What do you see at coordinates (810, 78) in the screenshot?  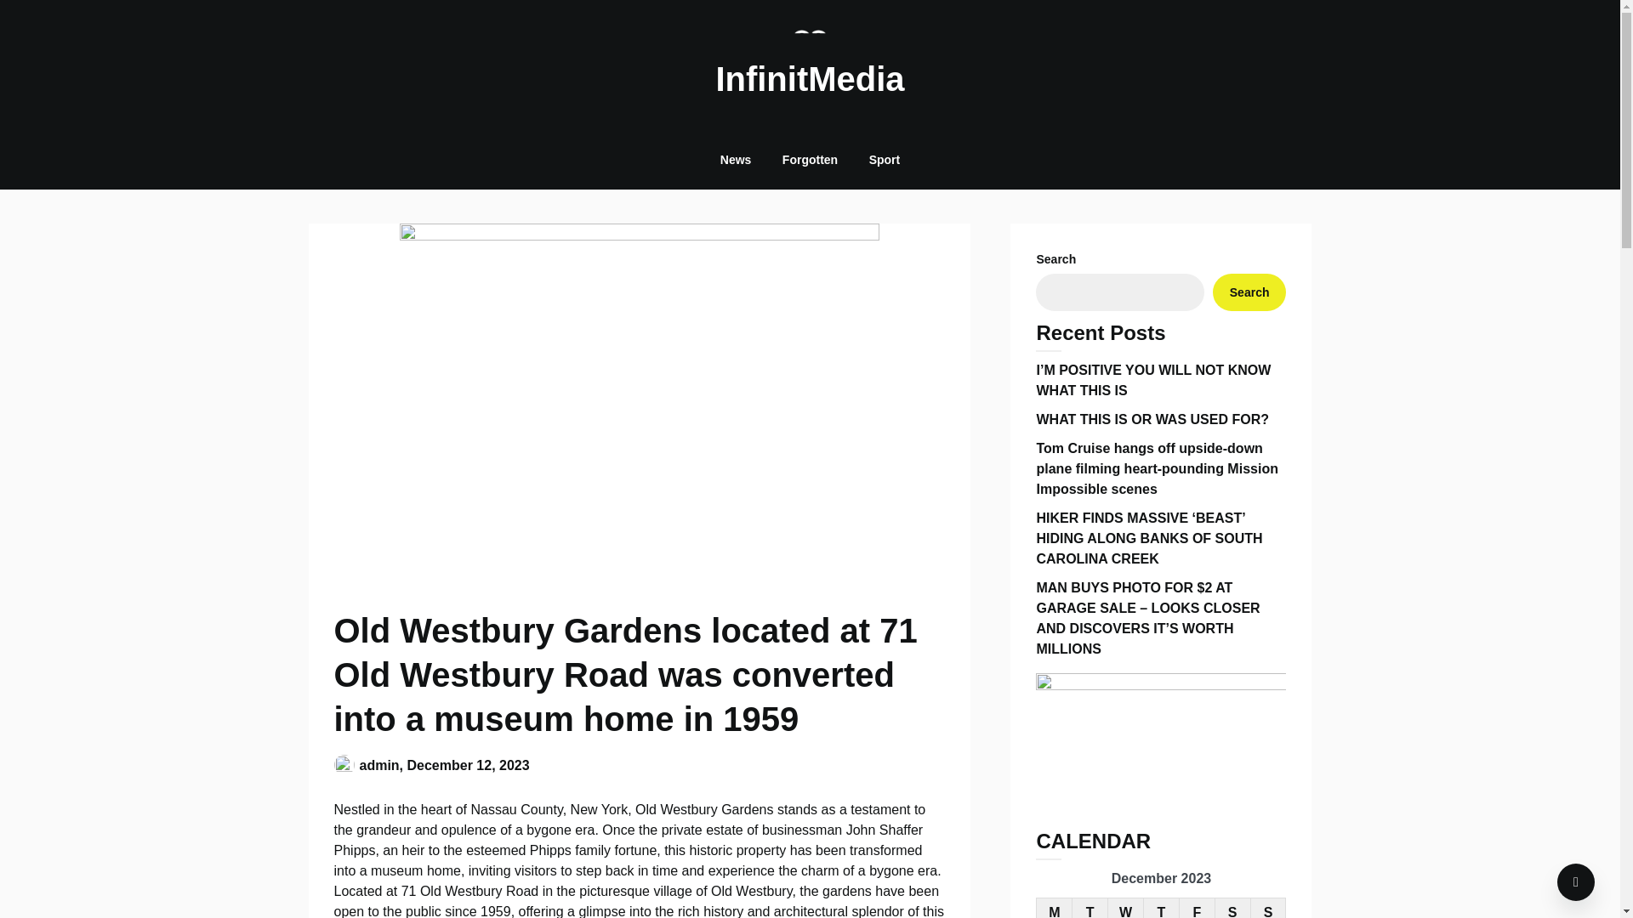 I see `InfinitMedia` at bounding box center [810, 78].